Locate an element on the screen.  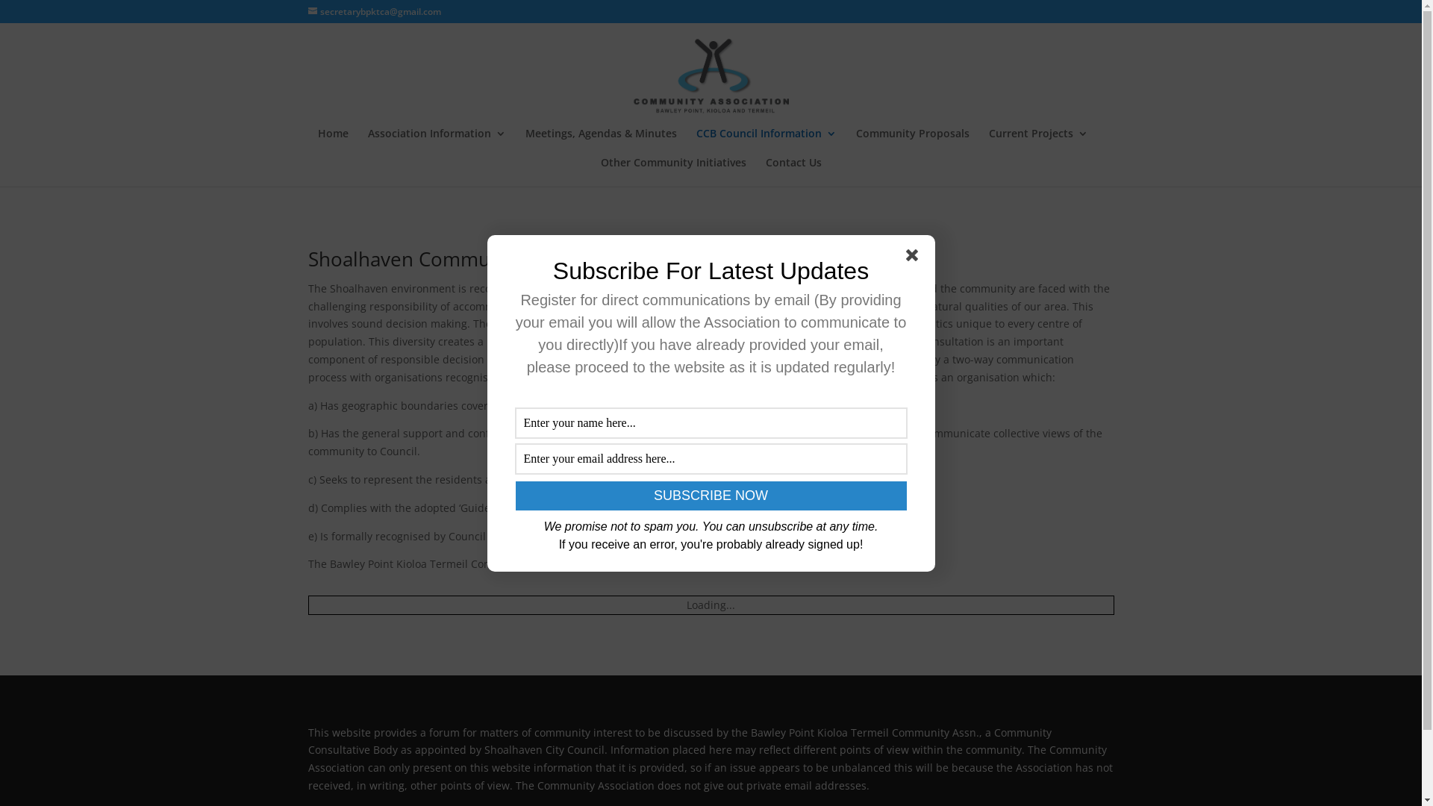
Association Information is located at coordinates (436, 143).